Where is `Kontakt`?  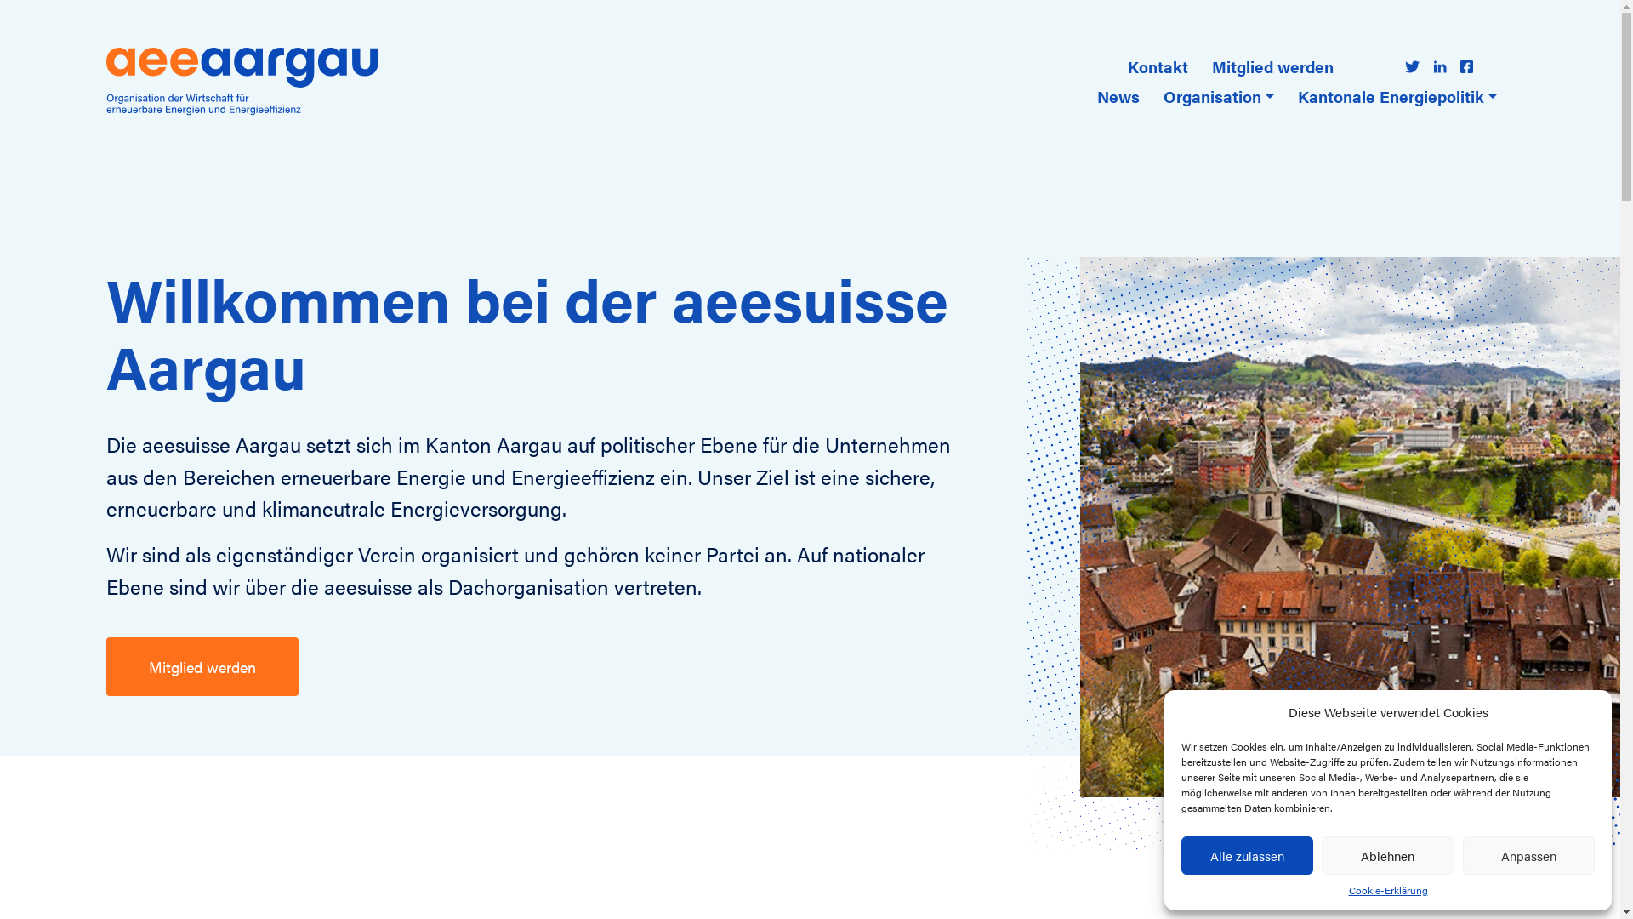 Kontakt is located at coordinates (1158, 66).